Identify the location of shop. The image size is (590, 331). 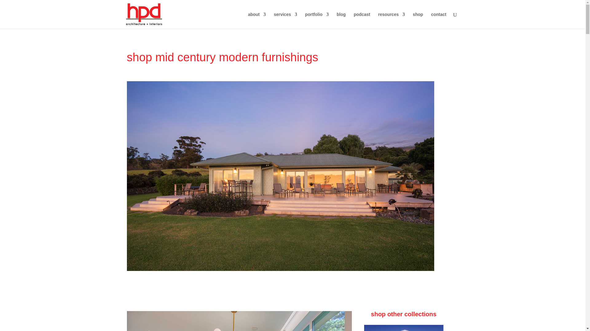
(418, 20).